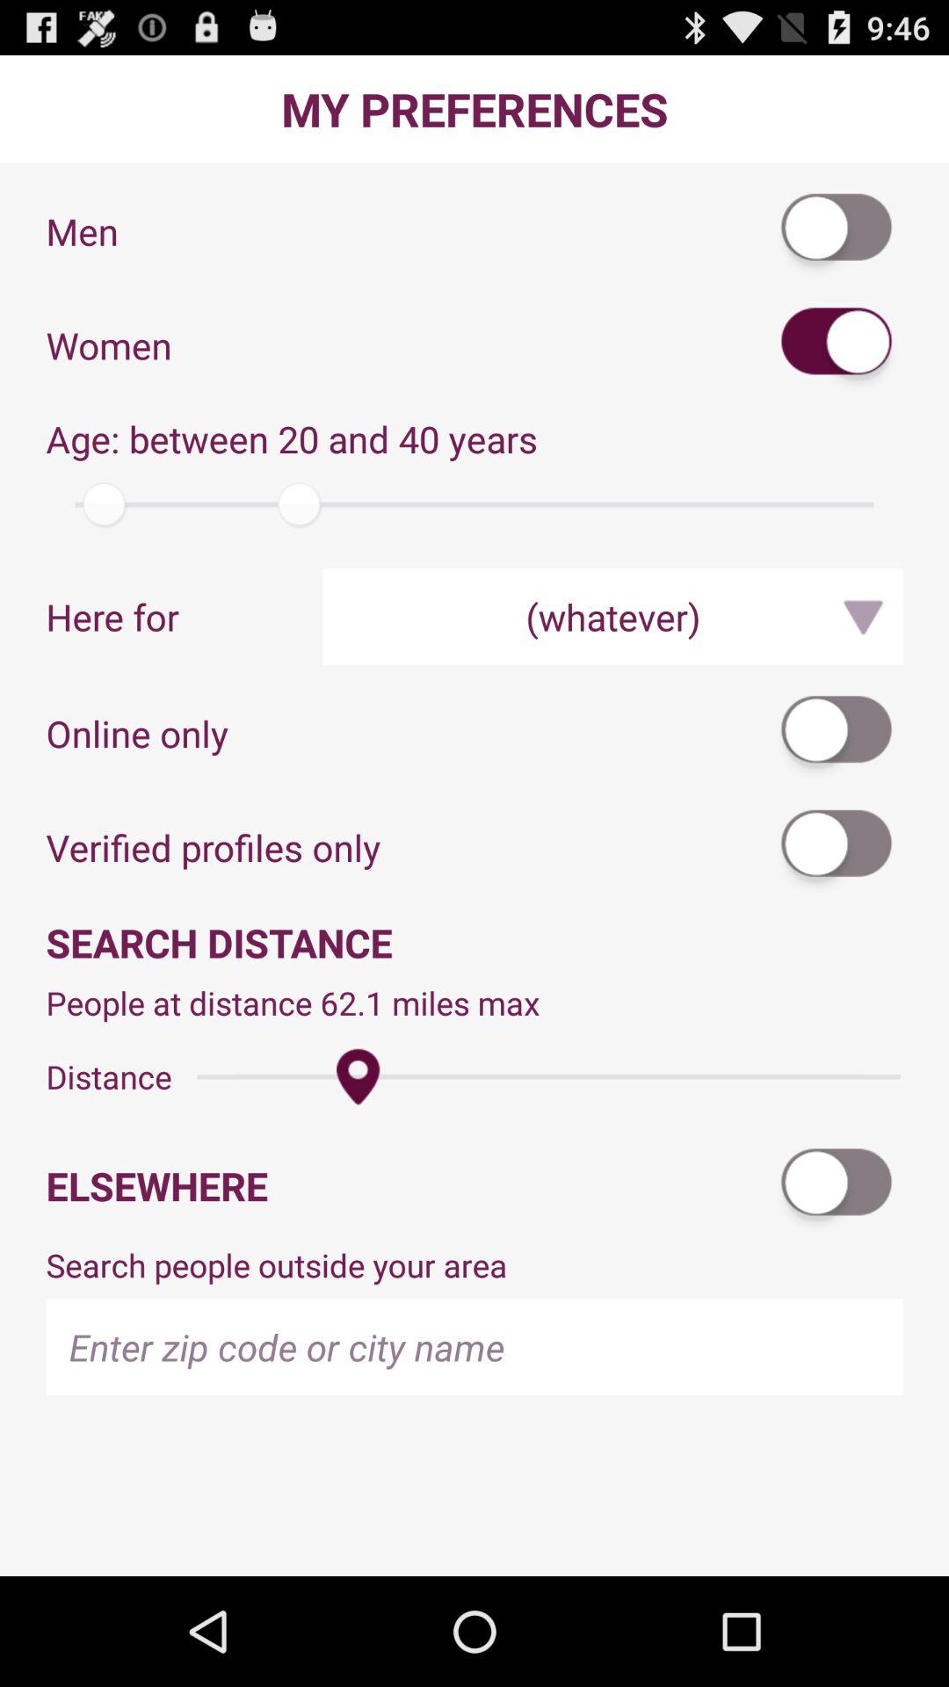 The height and width of the screenshot is (1687, 949). What do you see at coordinates (837, 231) in the screenshot?
I see `gender option` at bounding box center [837, 231].